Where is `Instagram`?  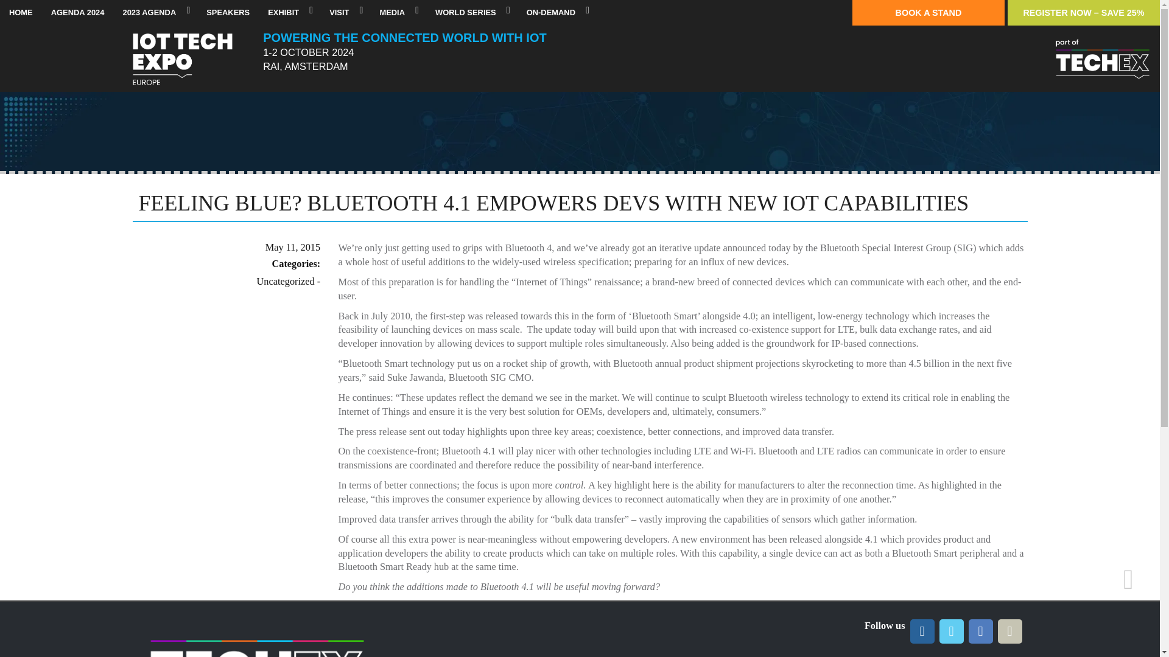
Instagram is located at coordinates (1009, 631).